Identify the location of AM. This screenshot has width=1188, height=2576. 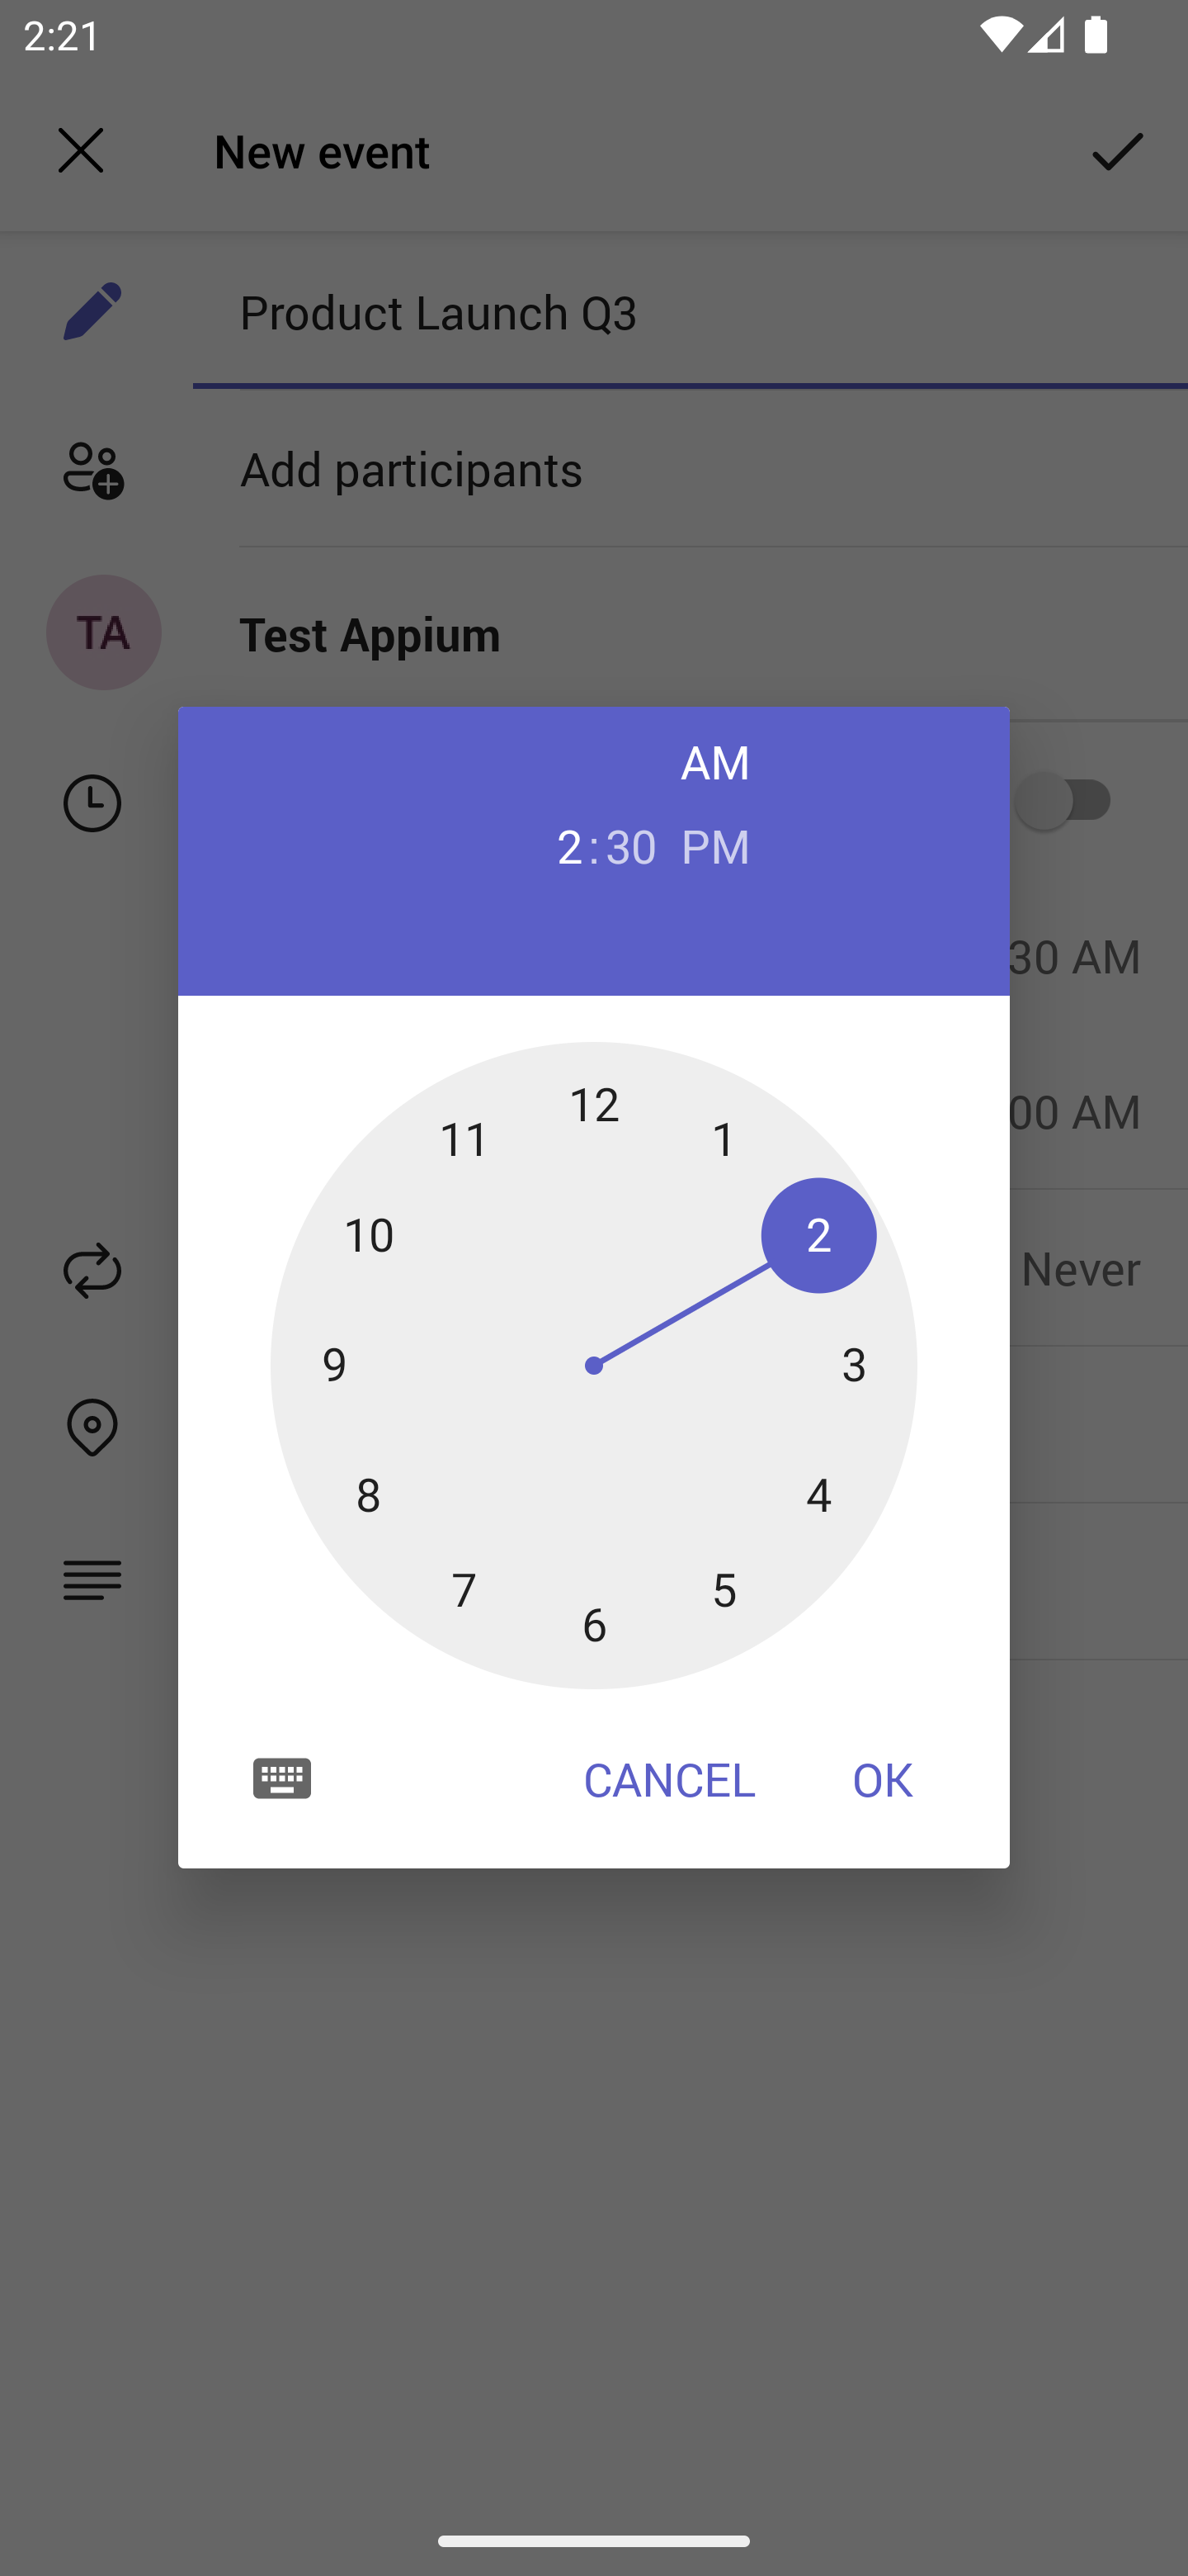
(716, 761).